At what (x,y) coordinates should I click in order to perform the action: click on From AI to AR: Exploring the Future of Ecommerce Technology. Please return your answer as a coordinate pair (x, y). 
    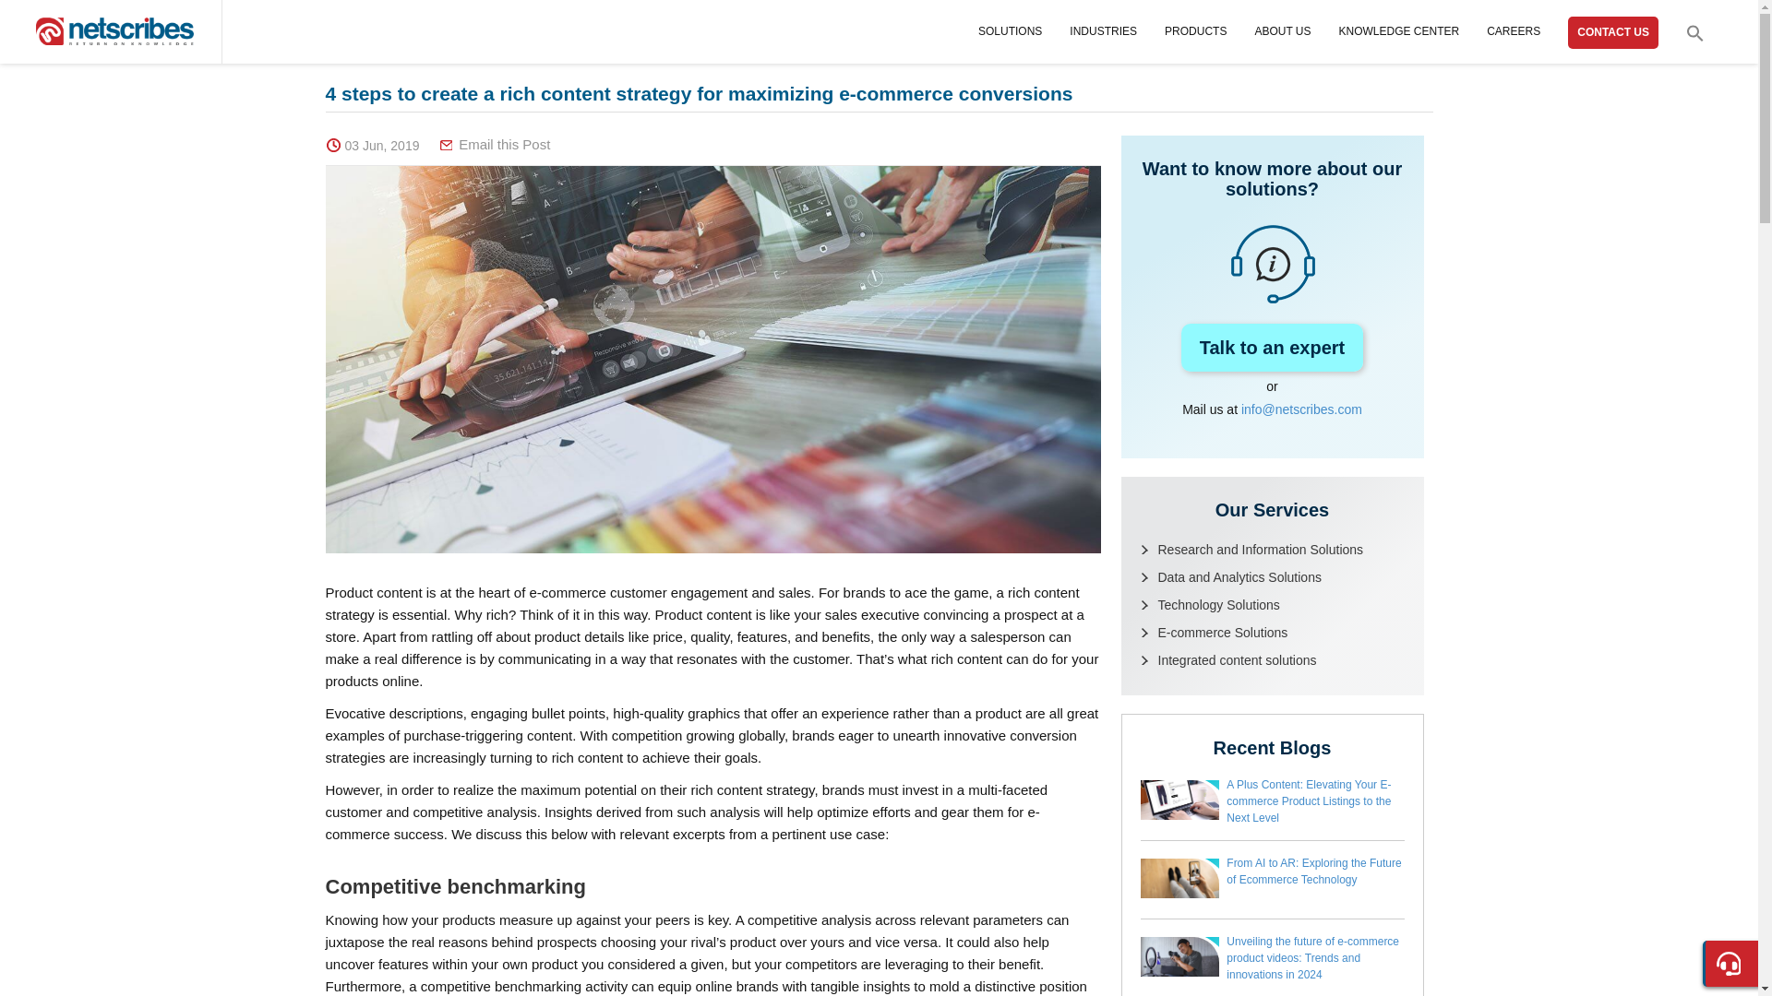
    Looking at the image, I should click on (1313, 871).